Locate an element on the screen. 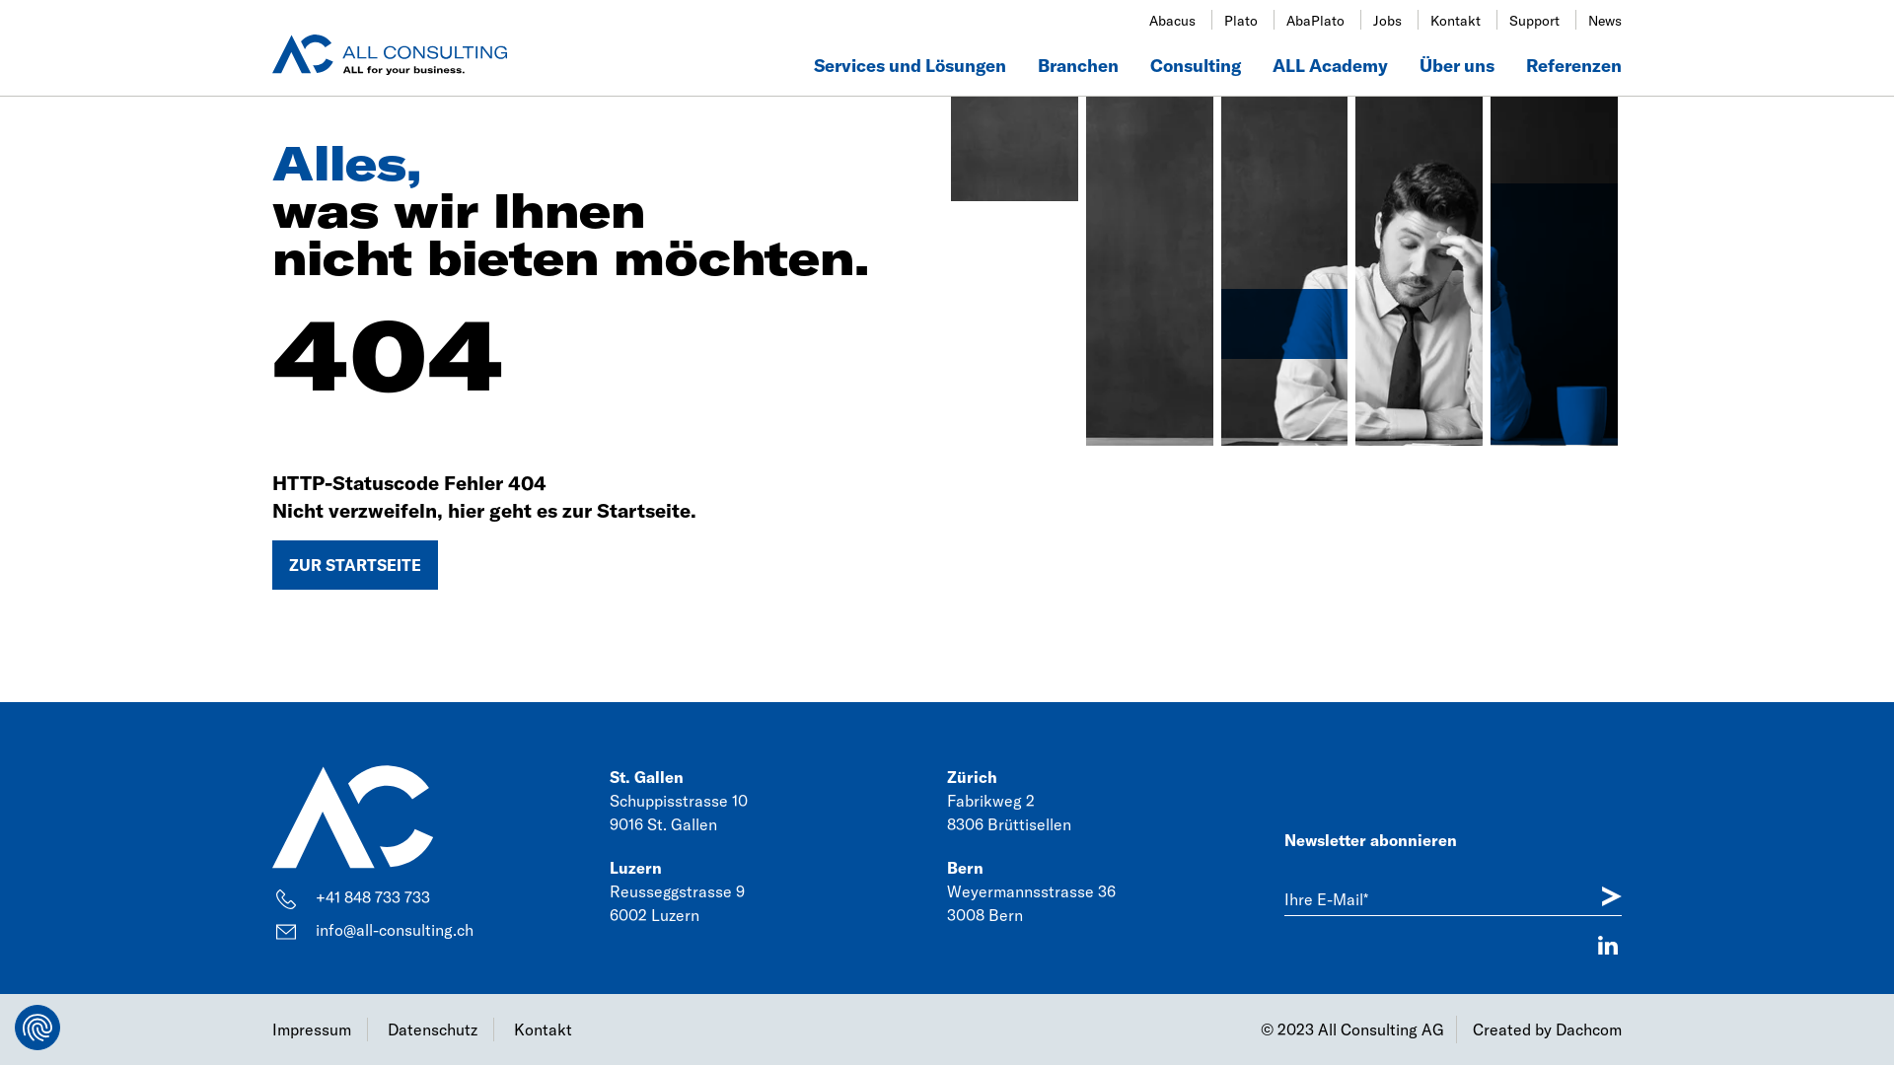 This screenshot has width=1894, height=1065. Abacus is located at coordinates (1172, 21).